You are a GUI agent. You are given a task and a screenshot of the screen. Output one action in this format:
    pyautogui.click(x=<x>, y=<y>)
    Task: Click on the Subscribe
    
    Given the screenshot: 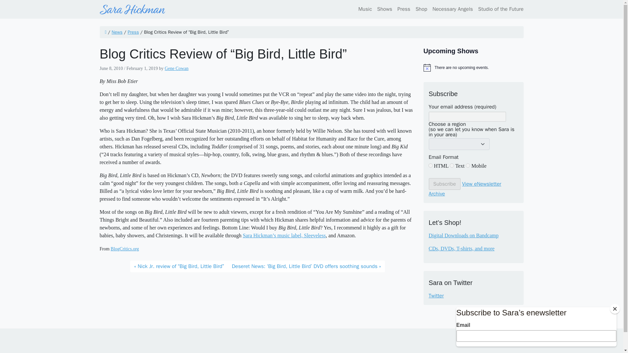 What is the action you would take?
    pyautogui.click(x=444, y=184)
    